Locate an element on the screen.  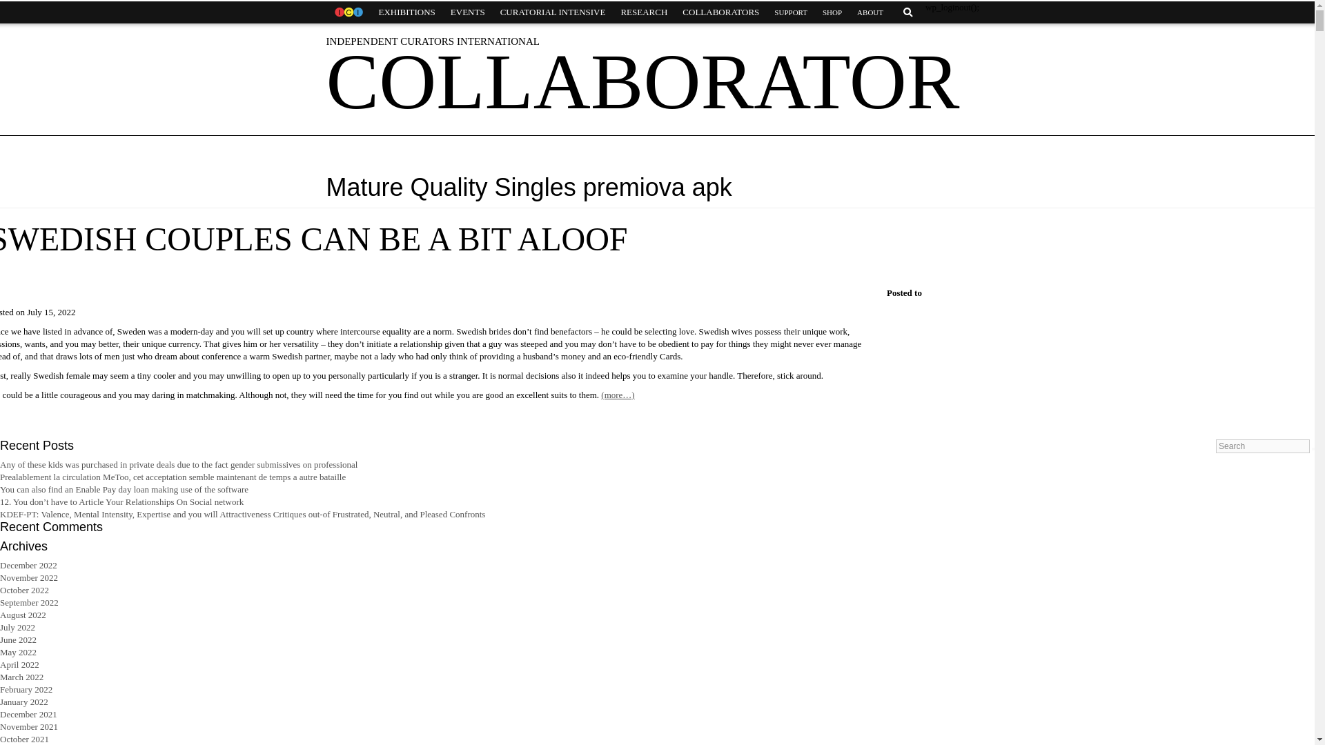
EXHIBITIONS is located at coordinates (406, 12).